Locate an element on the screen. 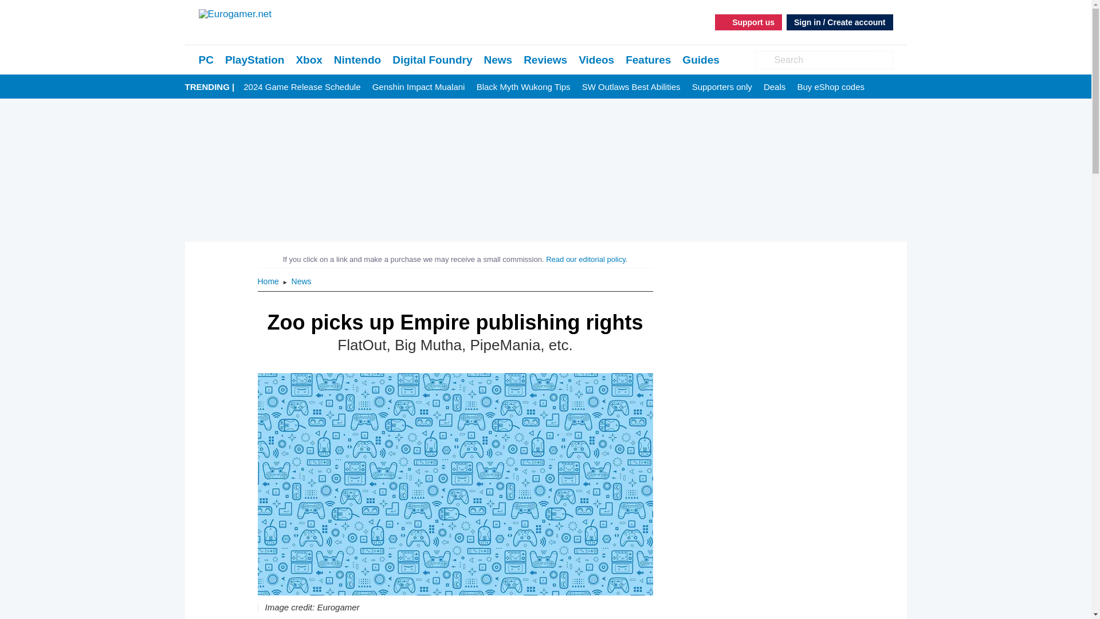 This screenshot has width=1100, height=619. Features is located at coordinates (649, 60).